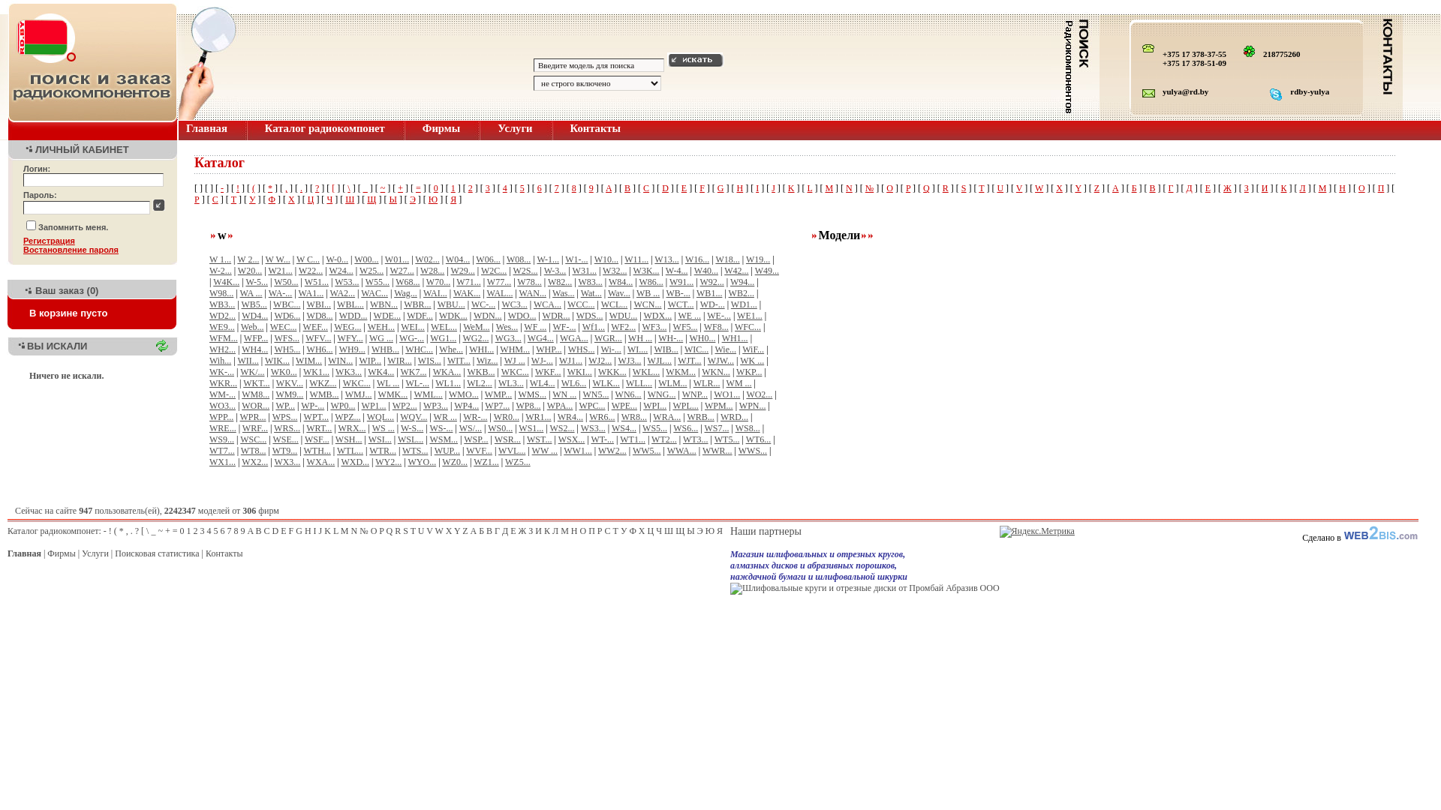 The image size is (1441, 810). I want to click on W-2..., so click(221, 271).